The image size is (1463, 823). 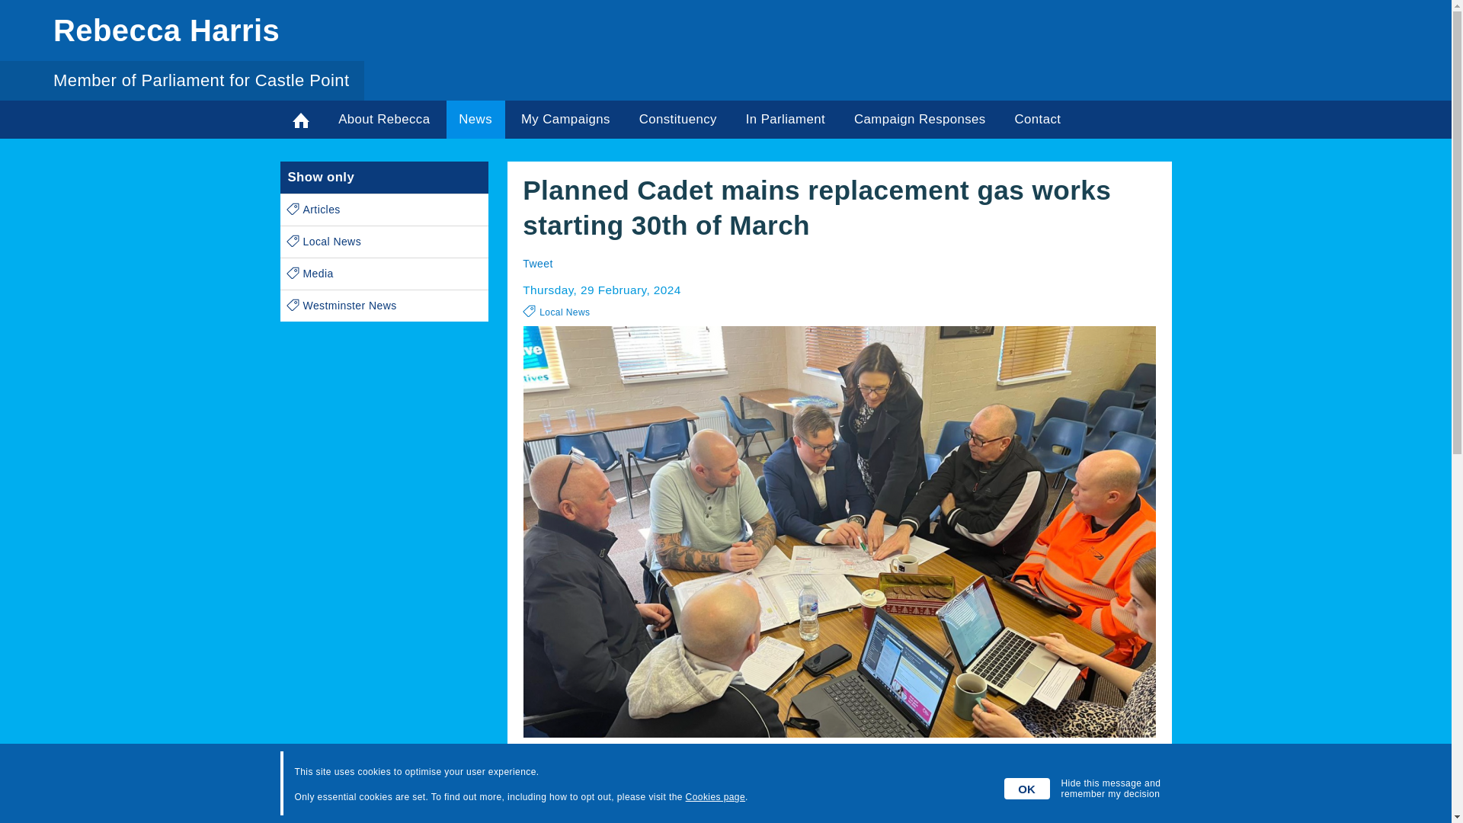 I want to click on Media, so click(x=384, y=274).